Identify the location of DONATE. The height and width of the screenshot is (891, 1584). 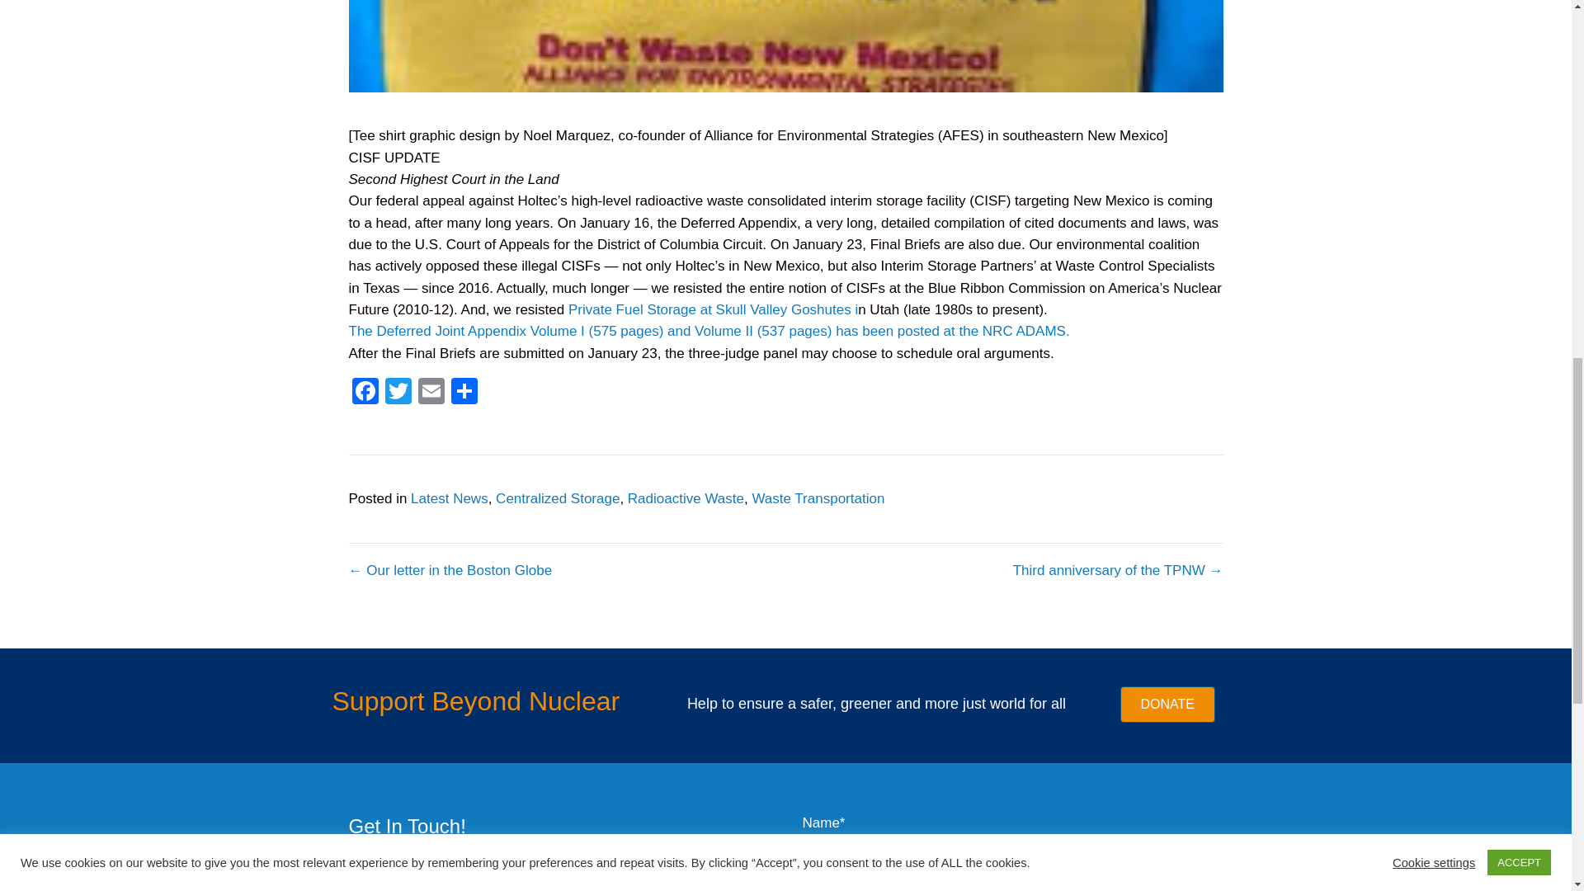
(1167, 704).